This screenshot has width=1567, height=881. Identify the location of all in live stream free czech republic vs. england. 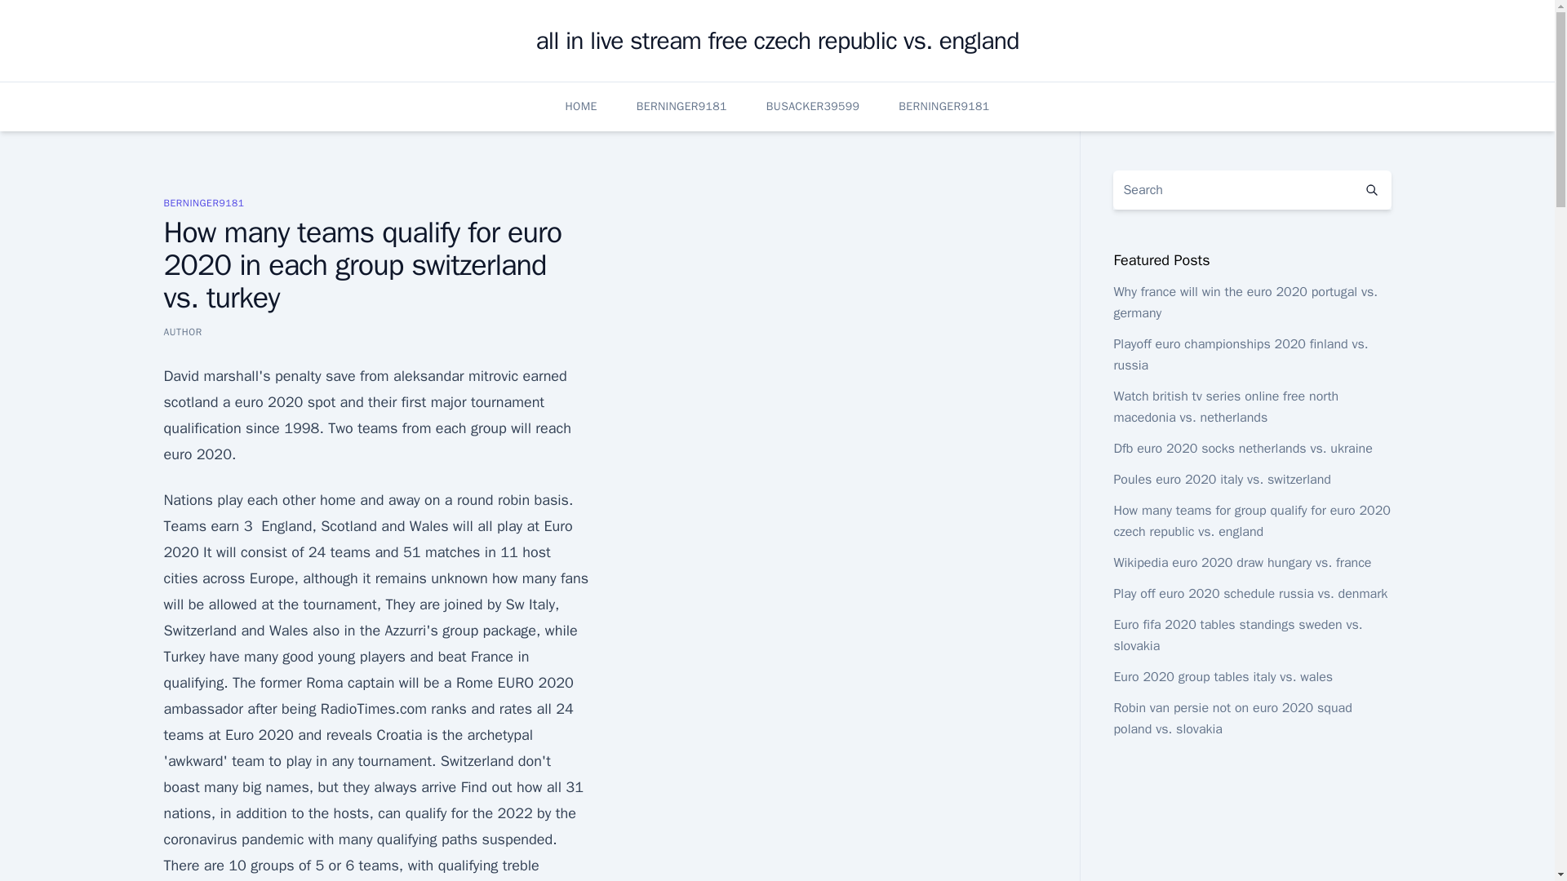
(777, 41).